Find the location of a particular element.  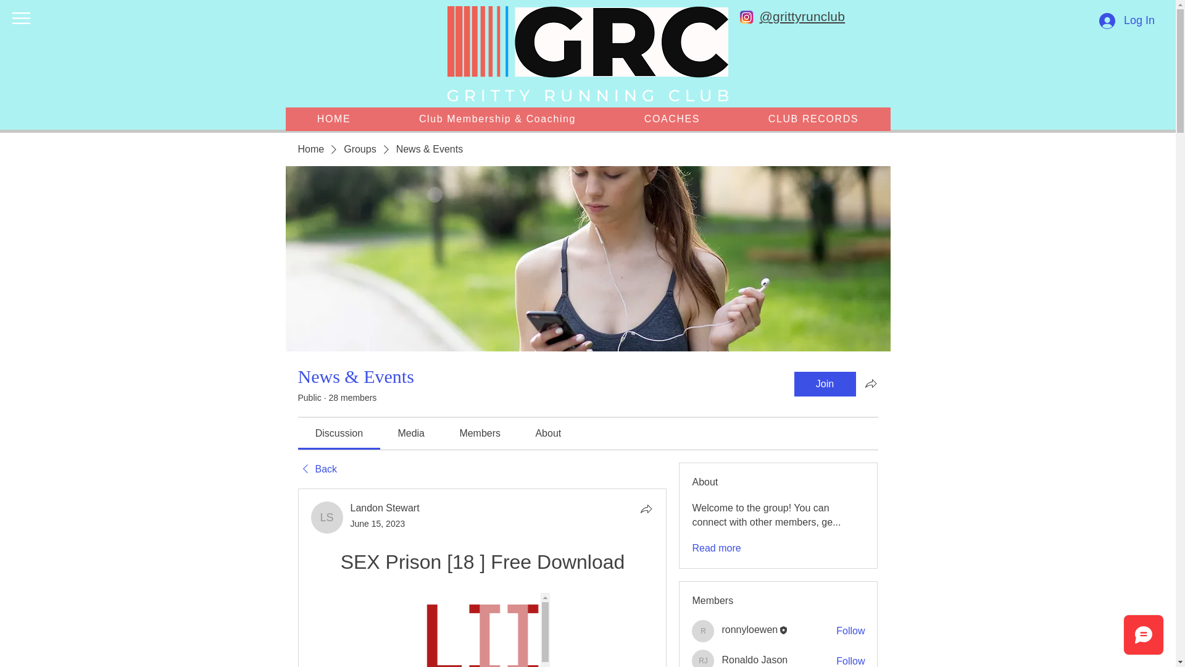

HOME is located at coordinates (333, 119).